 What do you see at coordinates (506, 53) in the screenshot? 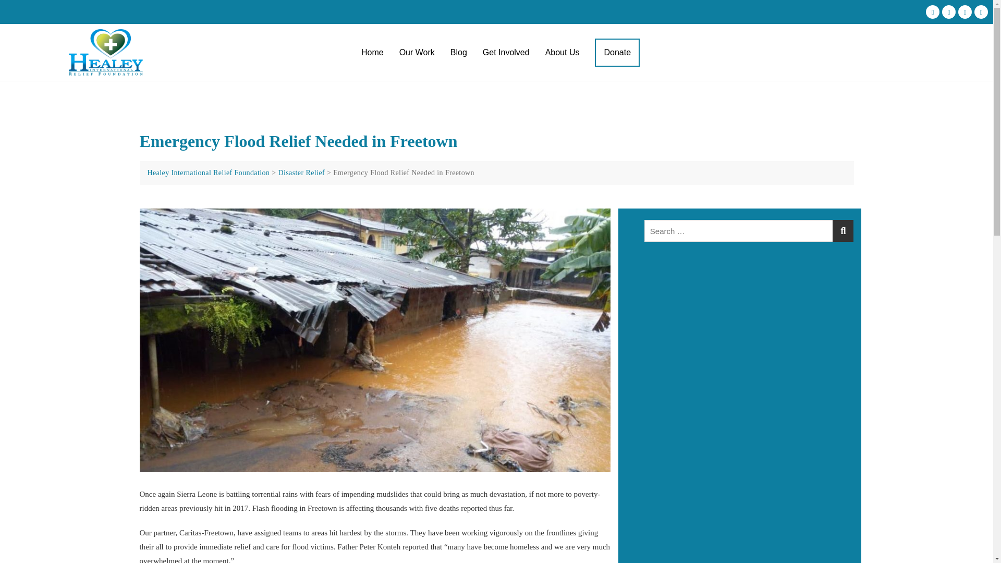
I see `Get Involved` at bounding box center [506, 53].